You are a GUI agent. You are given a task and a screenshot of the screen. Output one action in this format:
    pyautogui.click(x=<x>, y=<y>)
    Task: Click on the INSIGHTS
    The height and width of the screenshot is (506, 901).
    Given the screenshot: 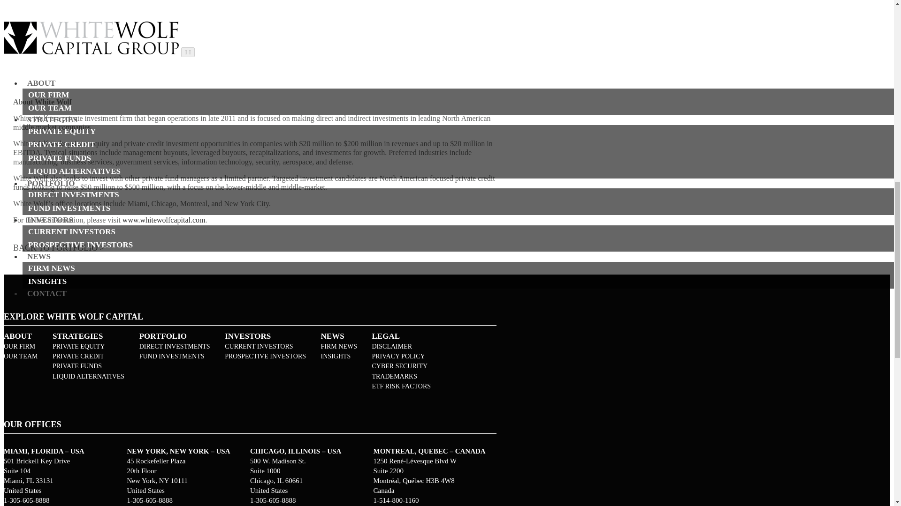 What is the action you would take?
    pyautogui.click(x=339, y=357)
    